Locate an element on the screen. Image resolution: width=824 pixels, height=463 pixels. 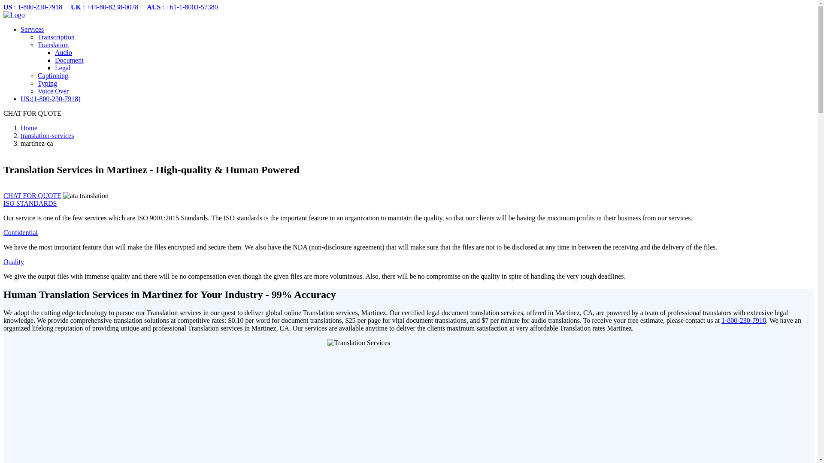
ISO STANDARDS is located at coordinates (30, 203).